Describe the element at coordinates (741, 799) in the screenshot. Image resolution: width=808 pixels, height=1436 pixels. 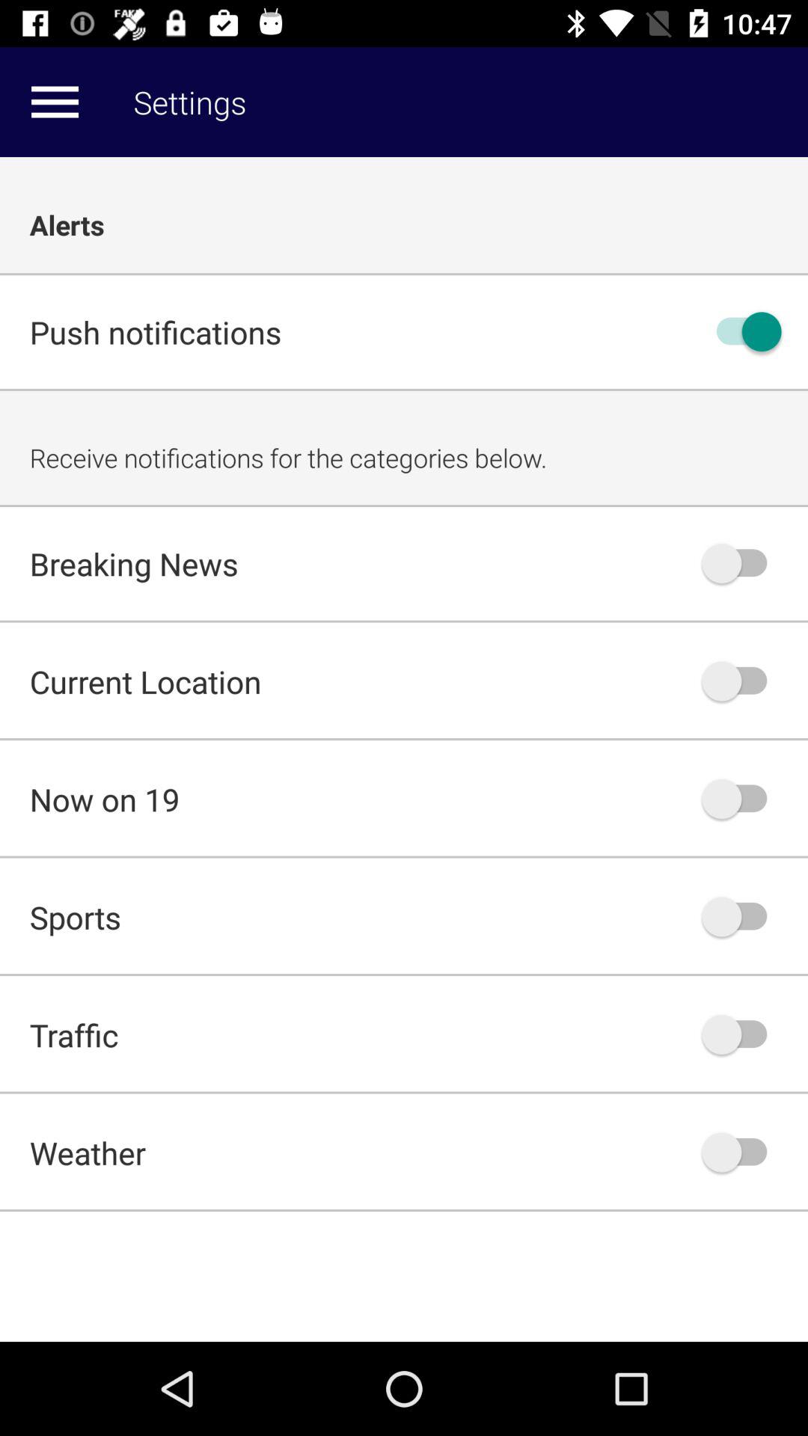
I see `toggle on/off button` at that location.